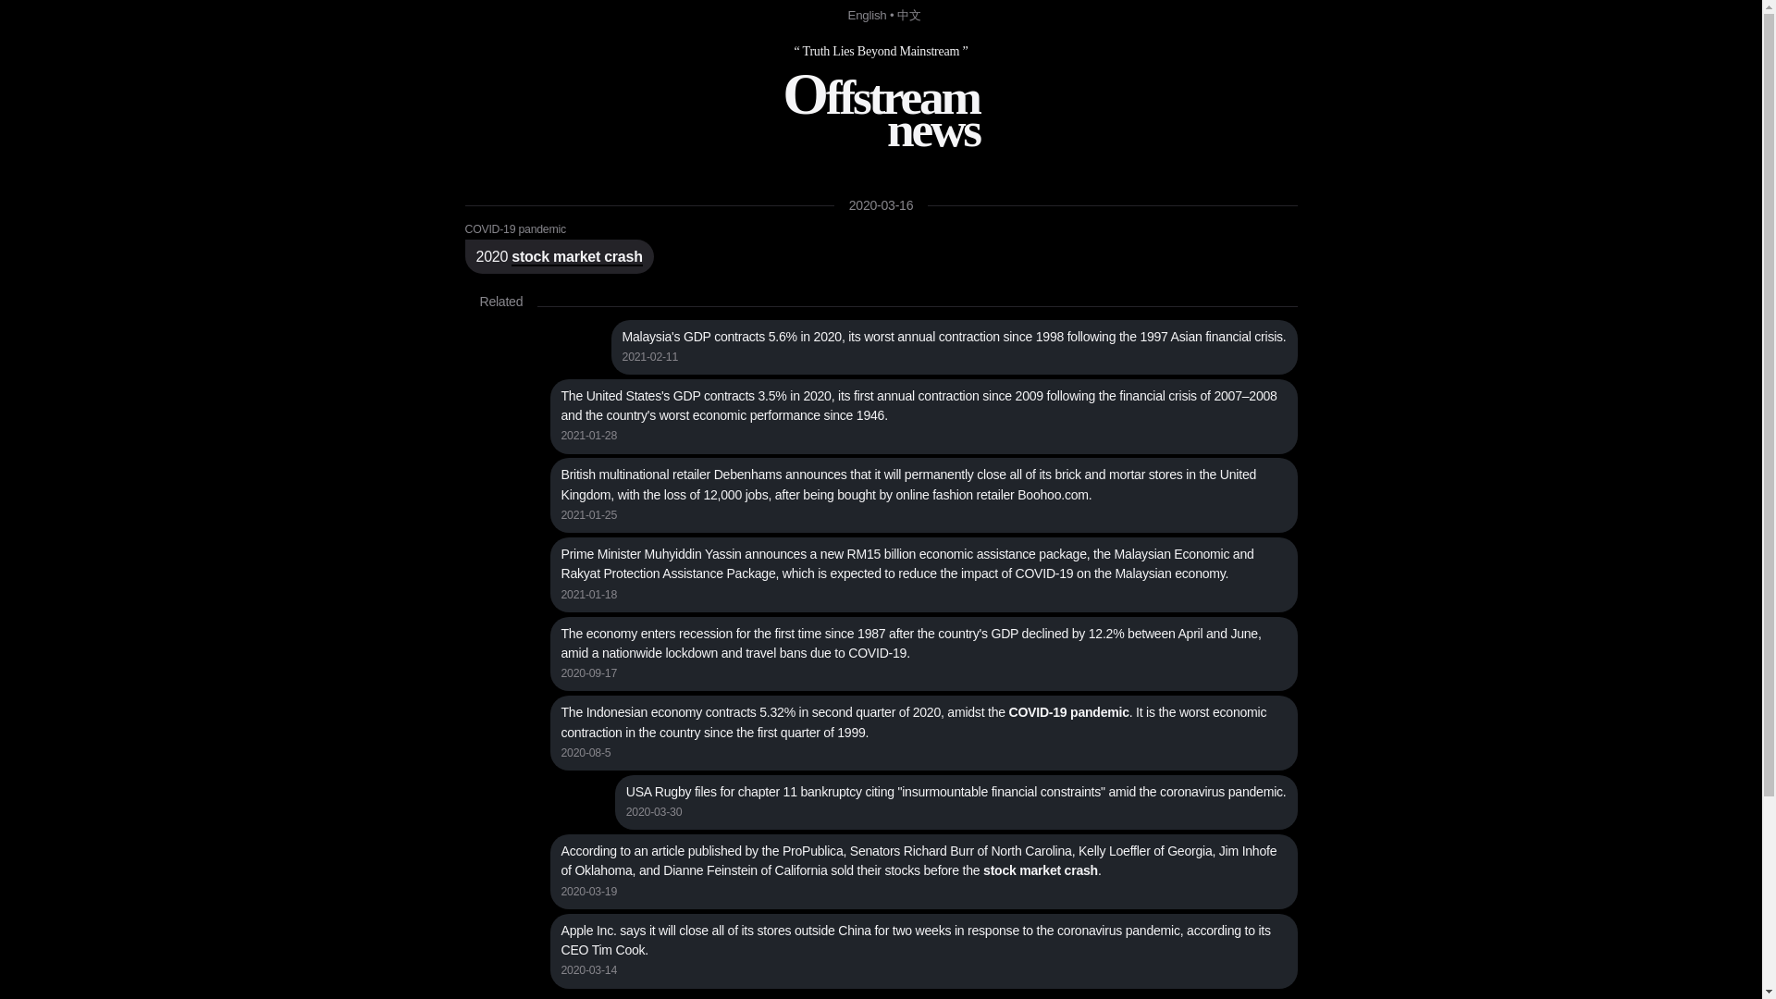 This screenshot has height=999, width=1776. I want to click on stock market crash, so click(575, 257).